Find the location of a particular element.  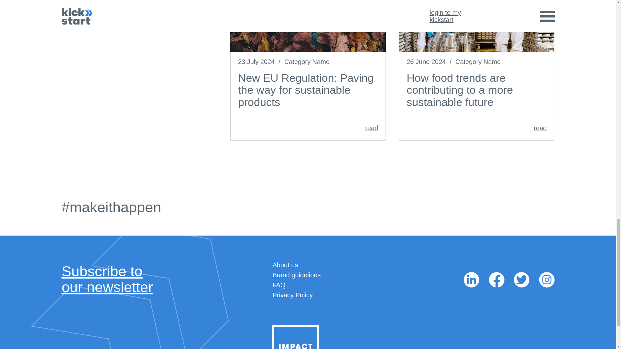

FAQ is located at coordinates (279, 285).